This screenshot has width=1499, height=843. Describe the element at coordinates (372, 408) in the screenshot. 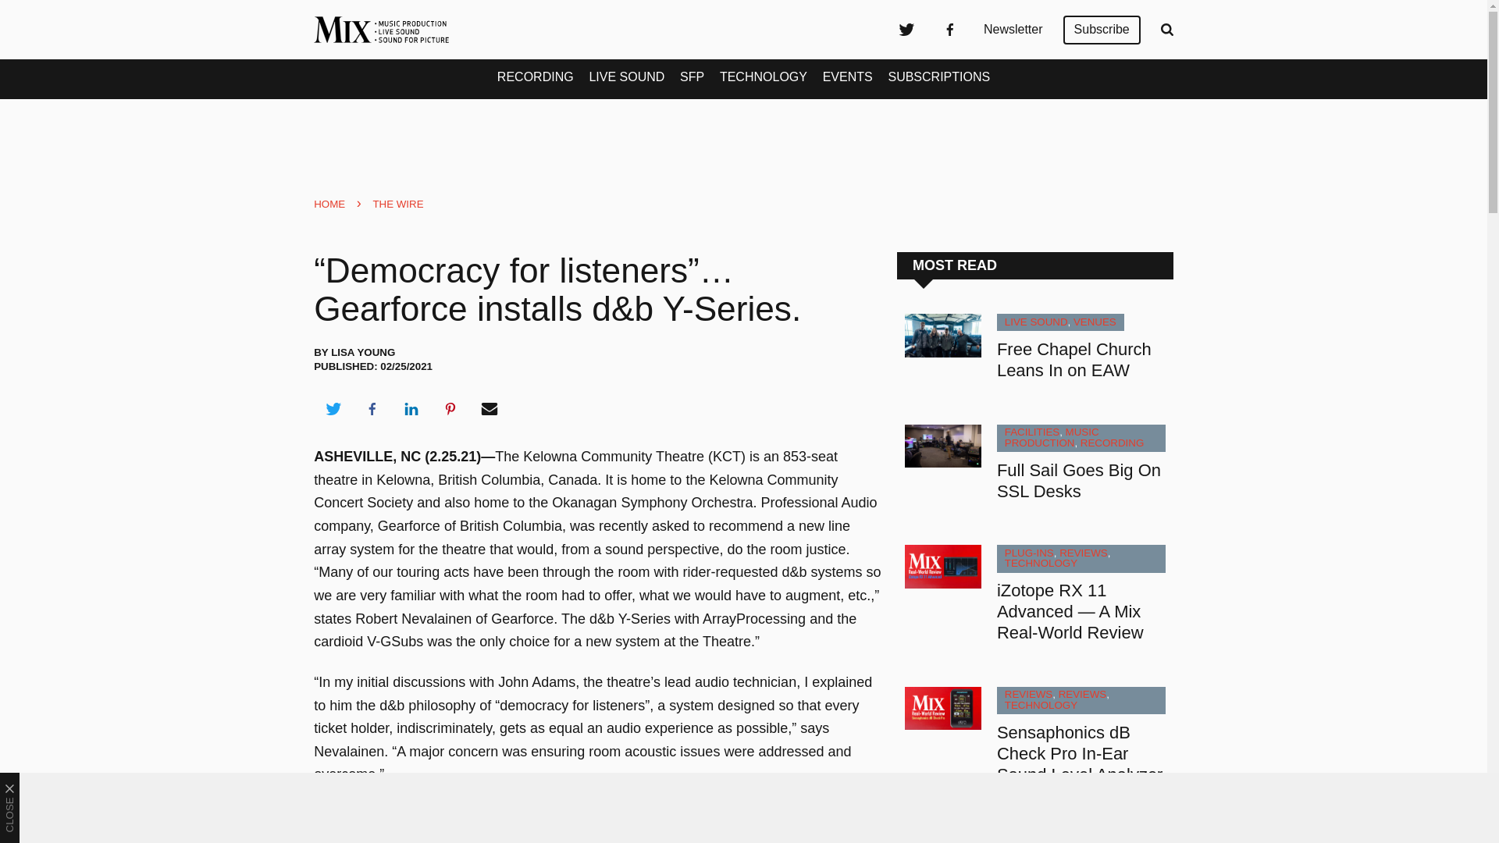

I see `Share on Facebook` at that location.